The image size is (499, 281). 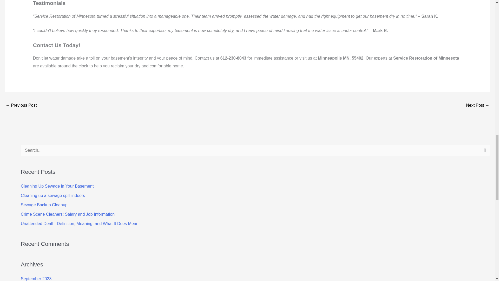 I want to click on Fixing Water Damage: Get Rid of It Now, so click(x=478, y=106).